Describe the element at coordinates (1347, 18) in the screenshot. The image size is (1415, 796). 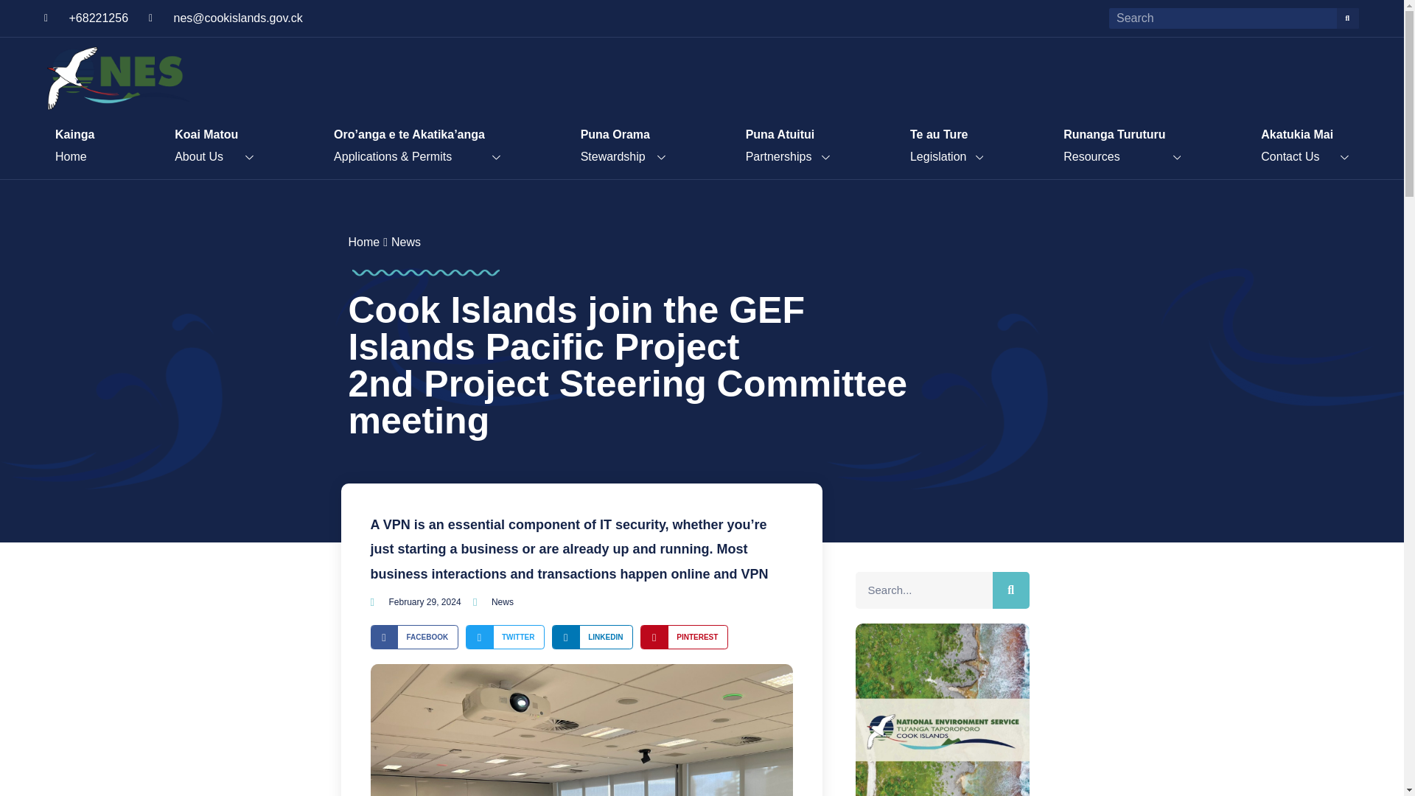
I see `SEARCH` at that location.